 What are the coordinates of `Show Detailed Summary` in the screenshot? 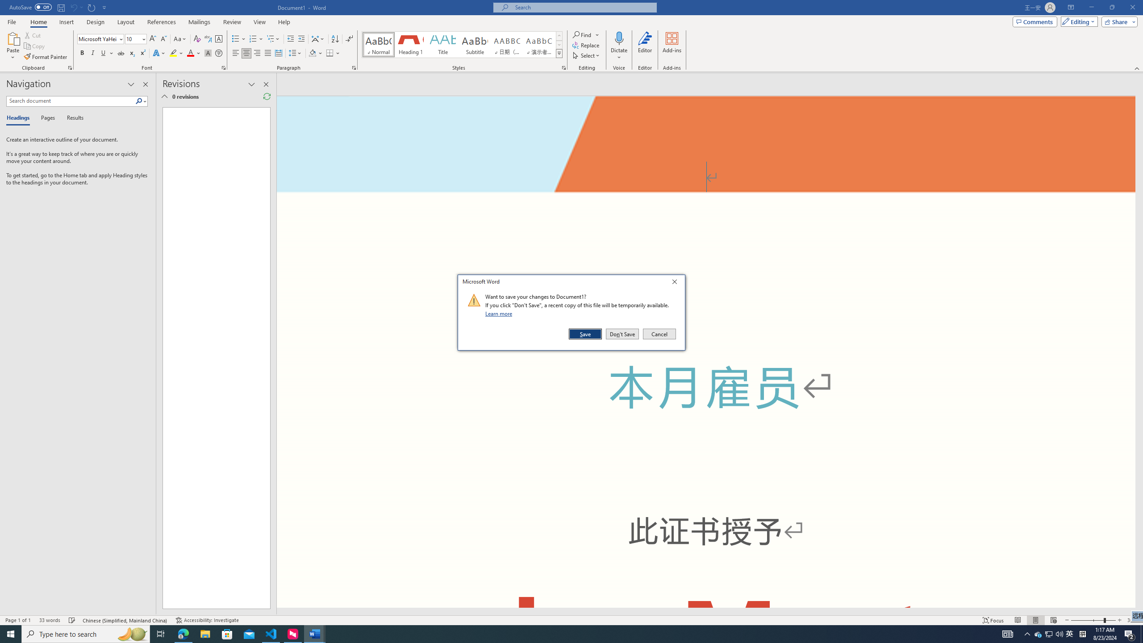 It's located at (164, 96).